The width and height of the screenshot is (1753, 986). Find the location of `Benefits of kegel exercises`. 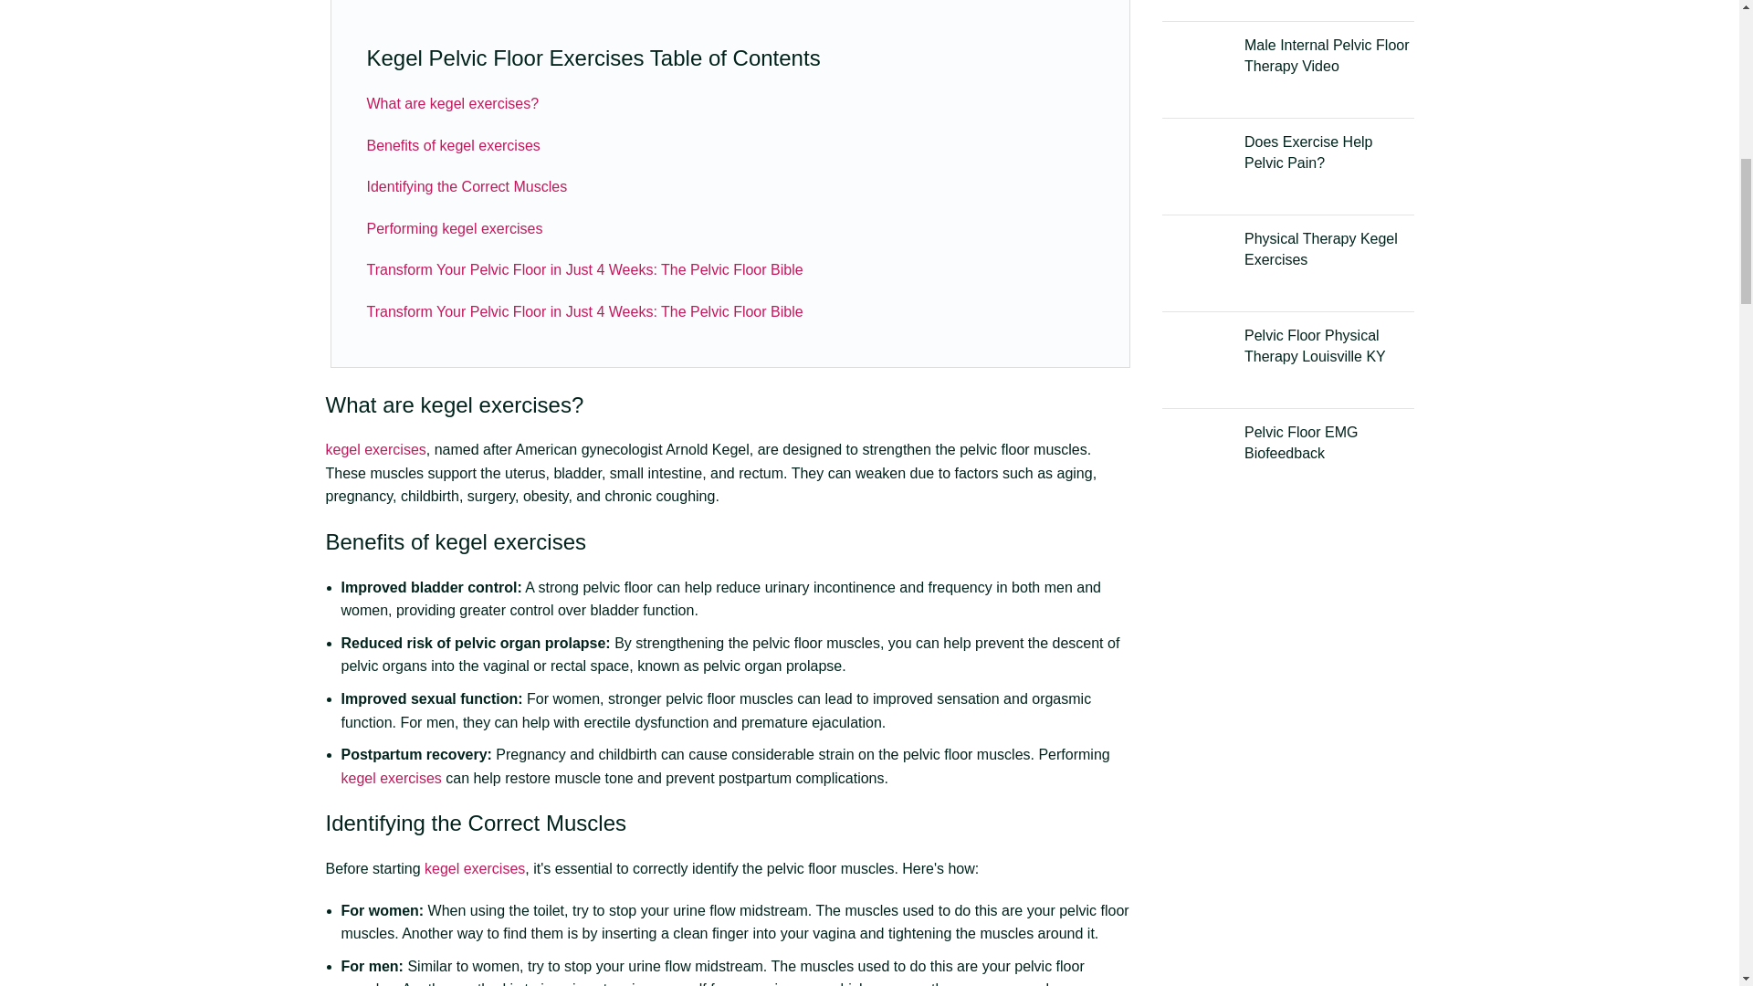

Benefits of kegel exercises is located at coordinates (453, 146).